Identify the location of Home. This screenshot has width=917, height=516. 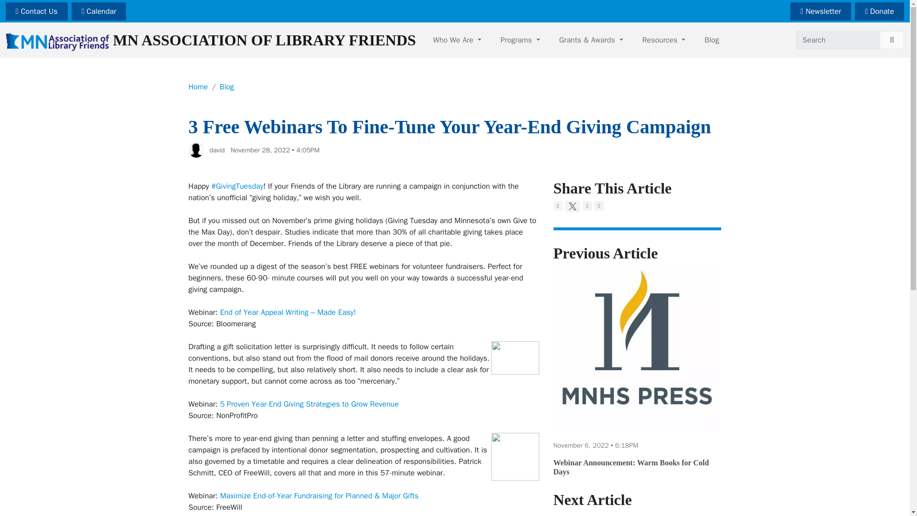
(198, 87).